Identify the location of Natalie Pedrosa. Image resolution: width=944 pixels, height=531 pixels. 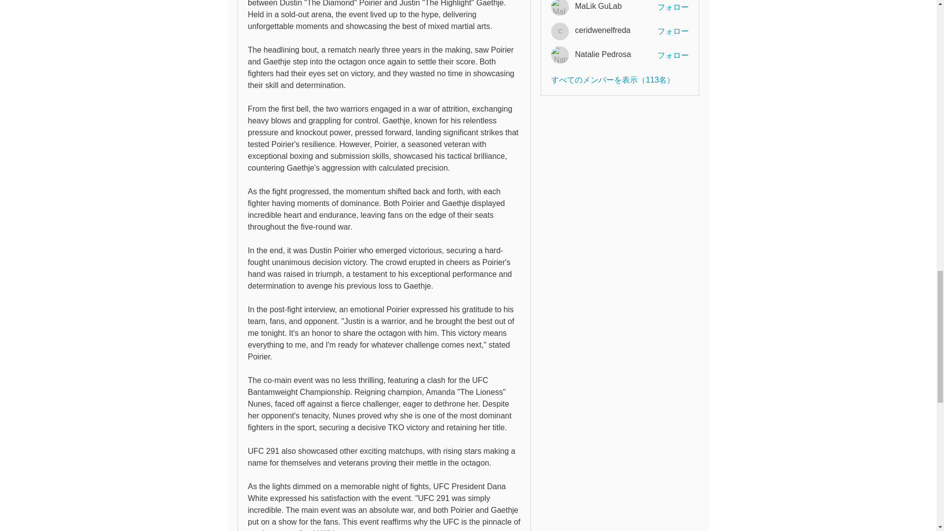
(603, 54).